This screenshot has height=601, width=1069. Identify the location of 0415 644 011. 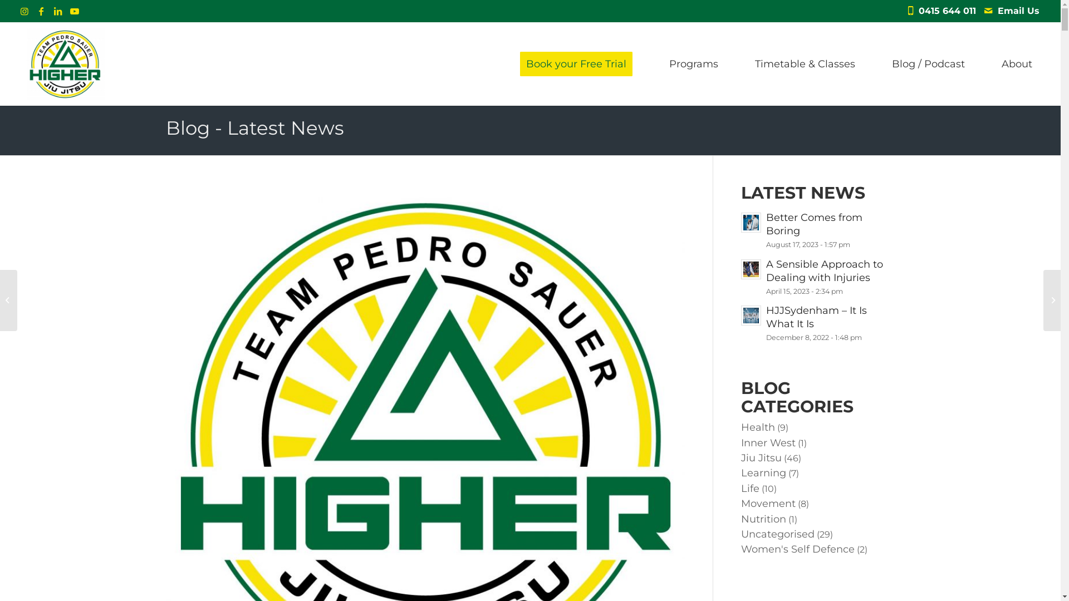
(950, 11).